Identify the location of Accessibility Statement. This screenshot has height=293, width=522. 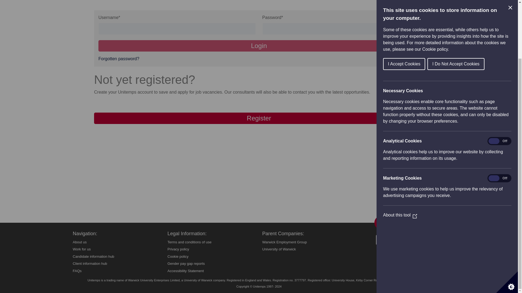
(186, 271).